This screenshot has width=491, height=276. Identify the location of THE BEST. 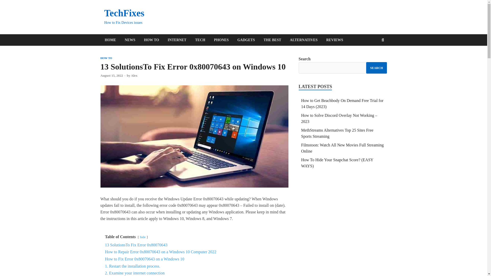
(272, 40).